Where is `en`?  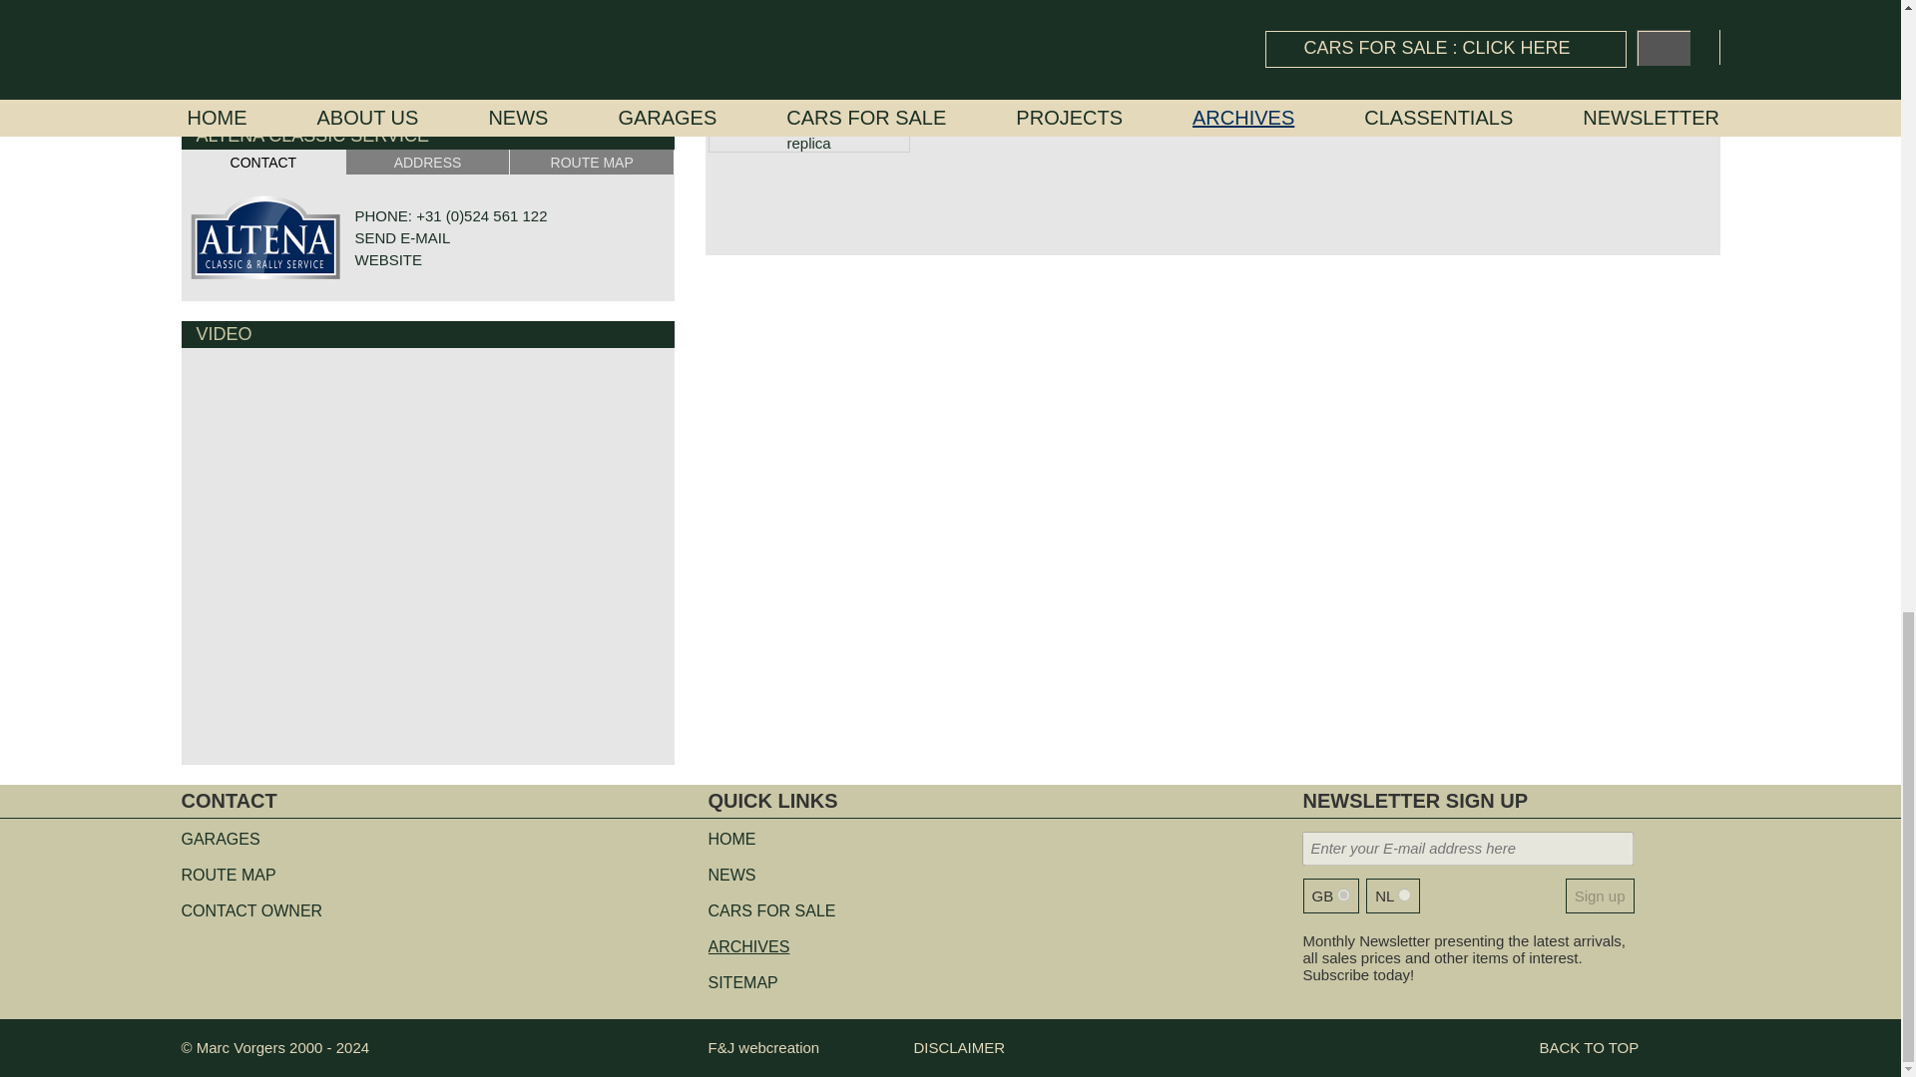
en is located at coordinates (1343, 895).